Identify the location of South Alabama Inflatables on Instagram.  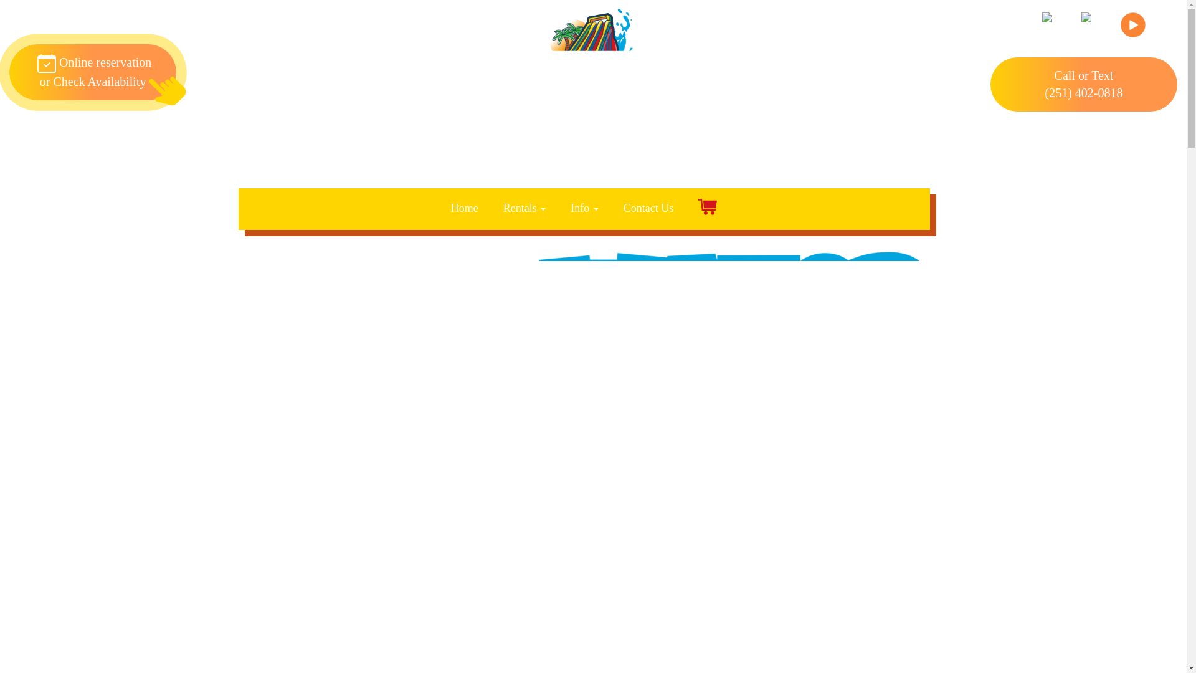
(1094, 32).